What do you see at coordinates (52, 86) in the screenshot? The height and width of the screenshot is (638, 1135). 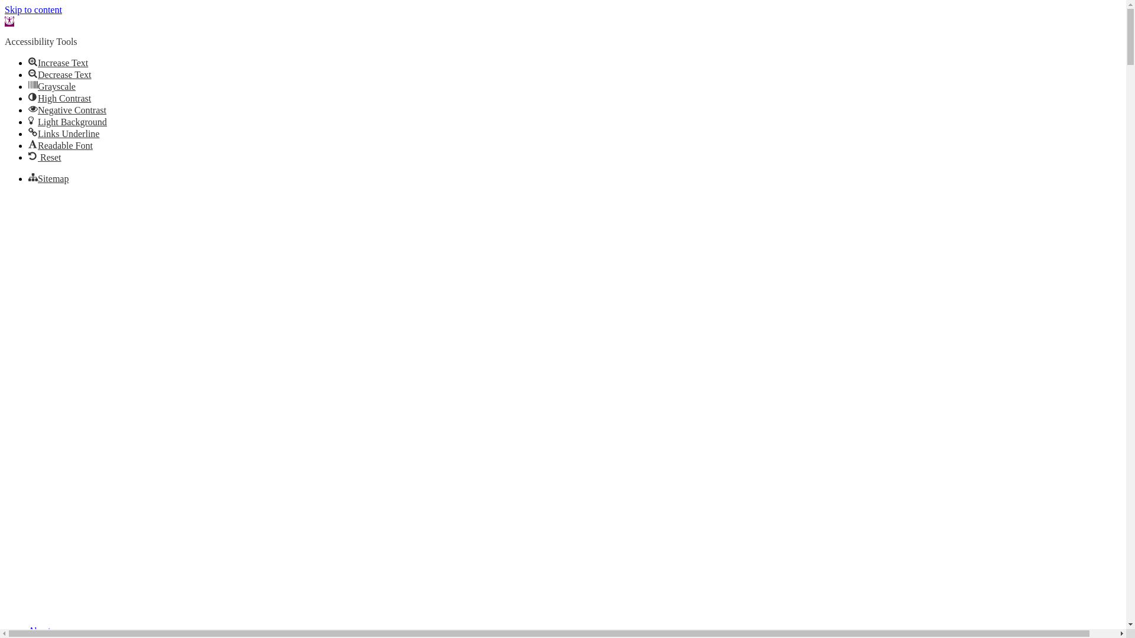 I see `GrayscaleGrayscale` at bounding box center [52, 86].